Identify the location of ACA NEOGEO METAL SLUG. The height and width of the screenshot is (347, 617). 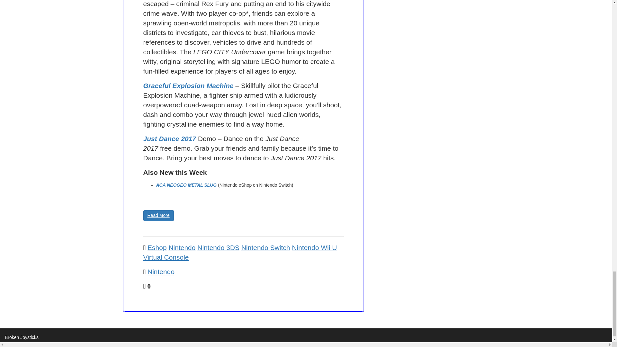
(186, 185).